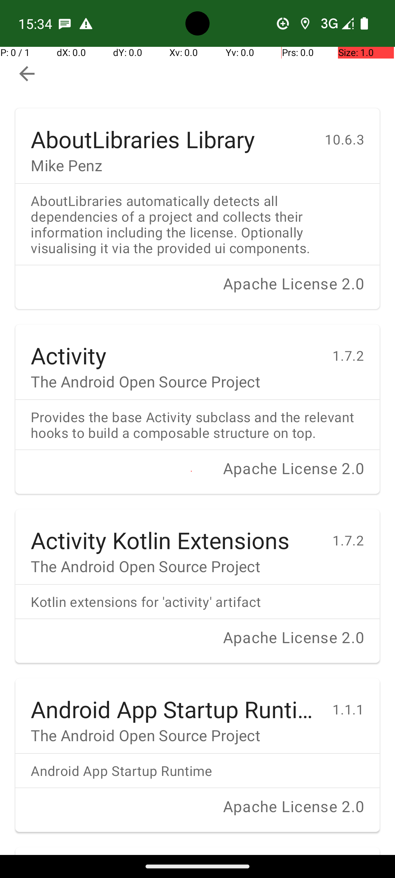 The height and width of the screenshot is (878, 395). What do you see at coordinates (170, 165) in the screenshot?
I see `Mike Penz` at bounding box center [170, 165].